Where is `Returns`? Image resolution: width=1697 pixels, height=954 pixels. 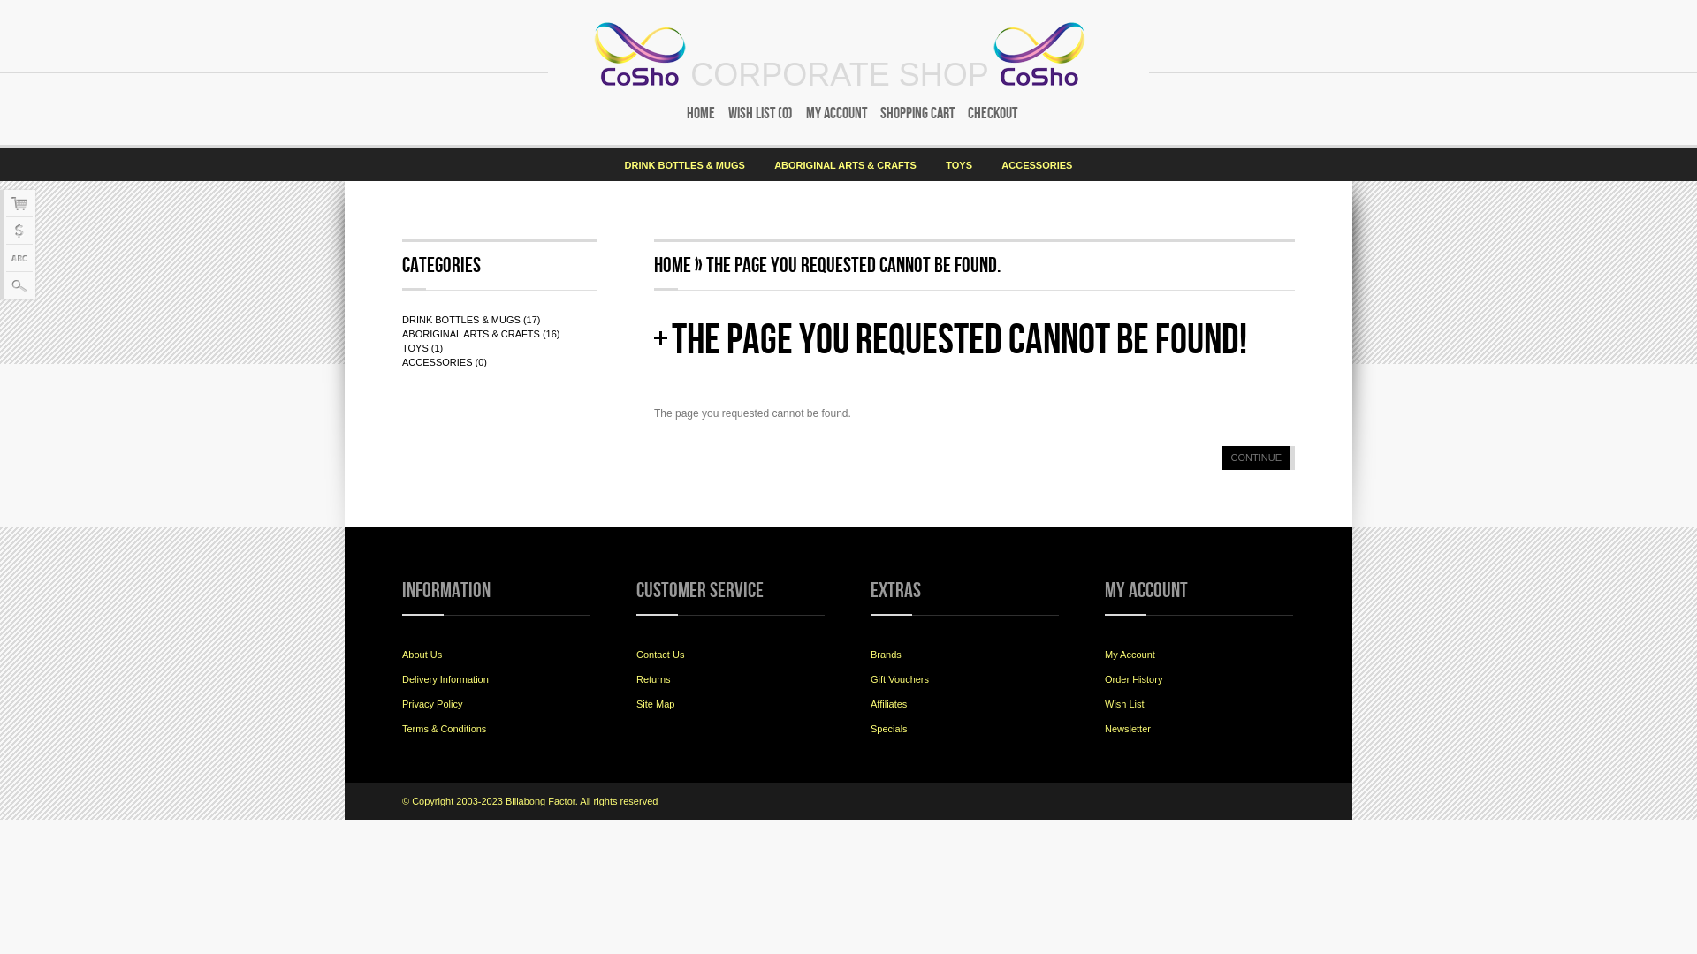 Returns is located at coordinates (654, 679).